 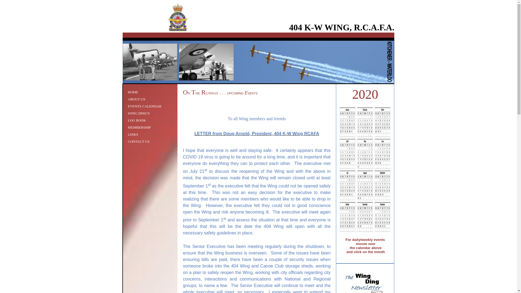 I want to click on LOG BOOK, so click(x=137, y=120).